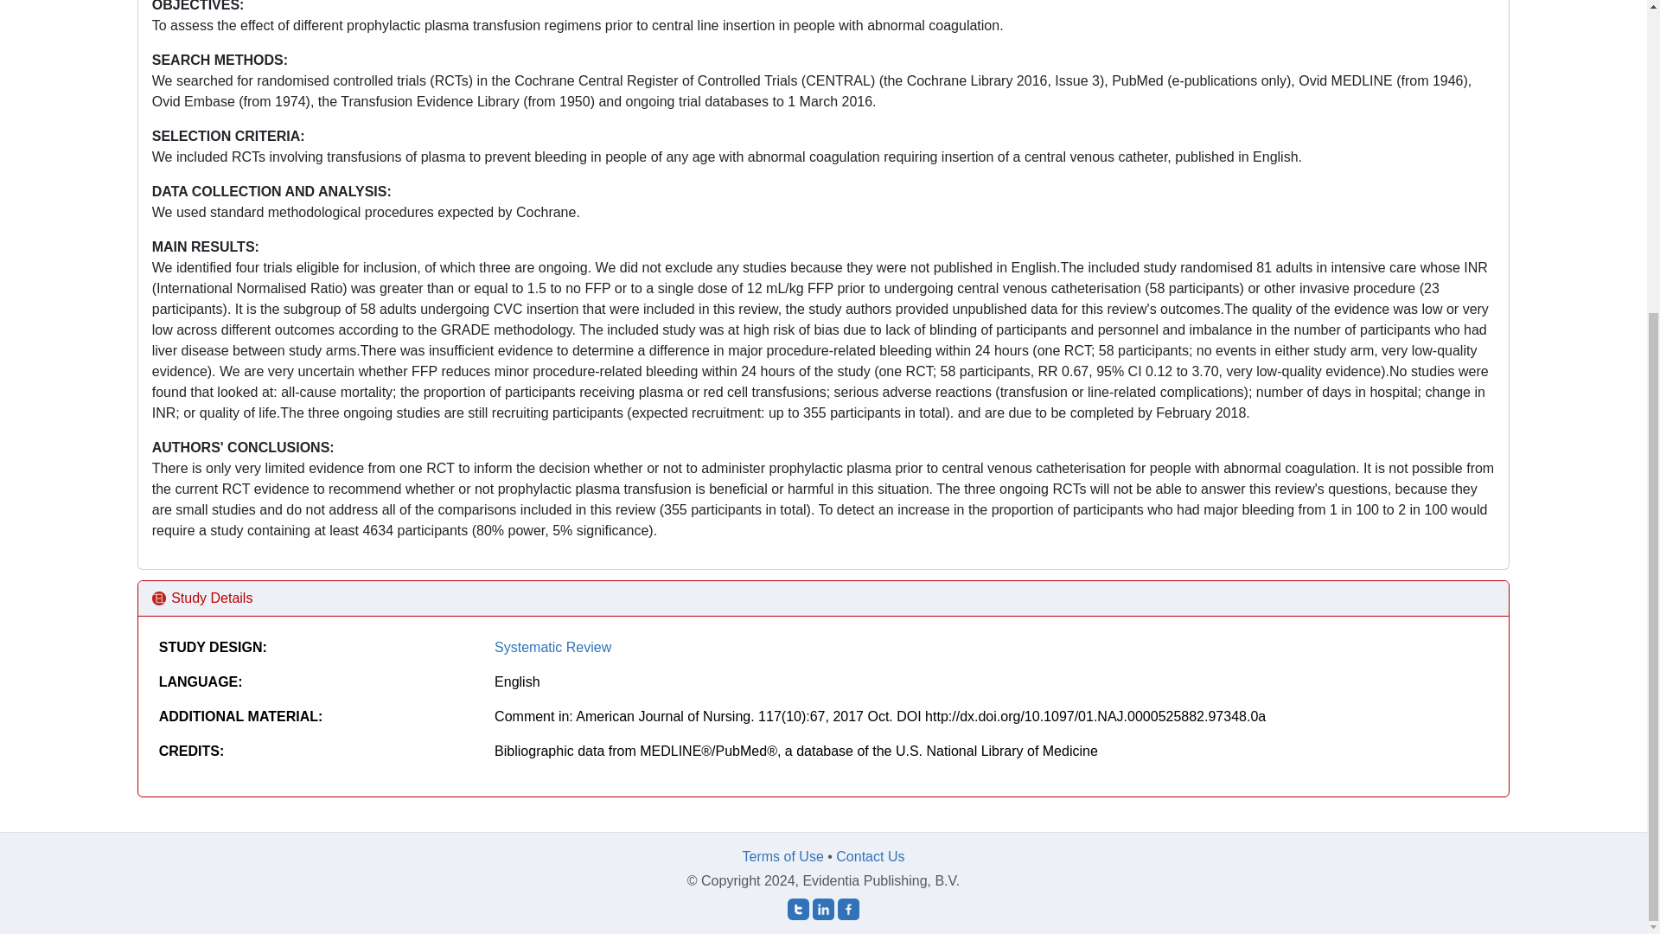  I want to click on Contact Us, so click(870, 856).